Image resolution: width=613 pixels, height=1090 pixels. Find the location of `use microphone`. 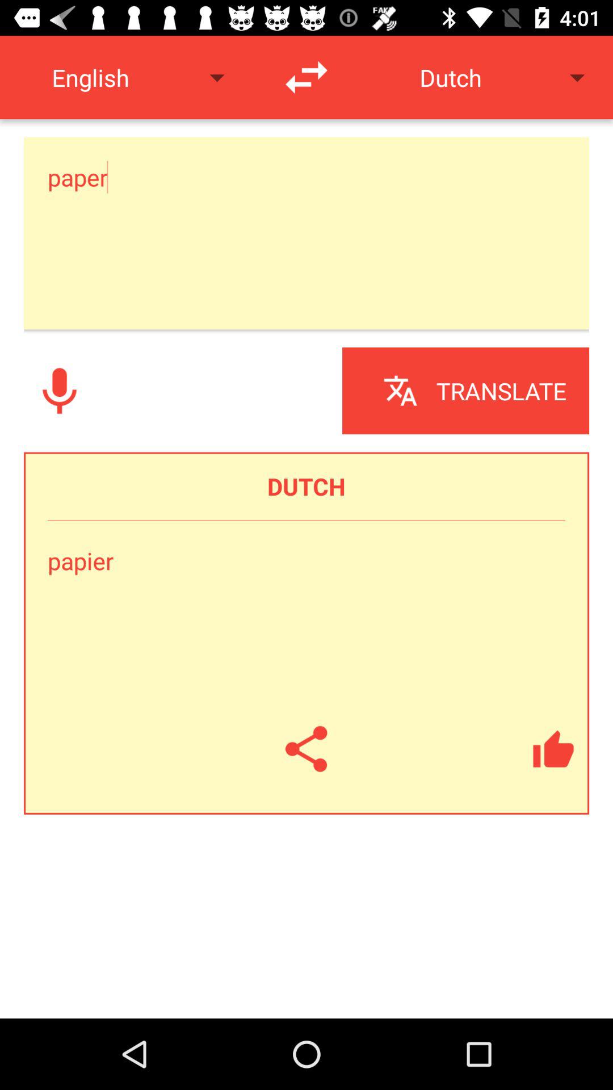

use microphone is located at coordinates (60, 391).